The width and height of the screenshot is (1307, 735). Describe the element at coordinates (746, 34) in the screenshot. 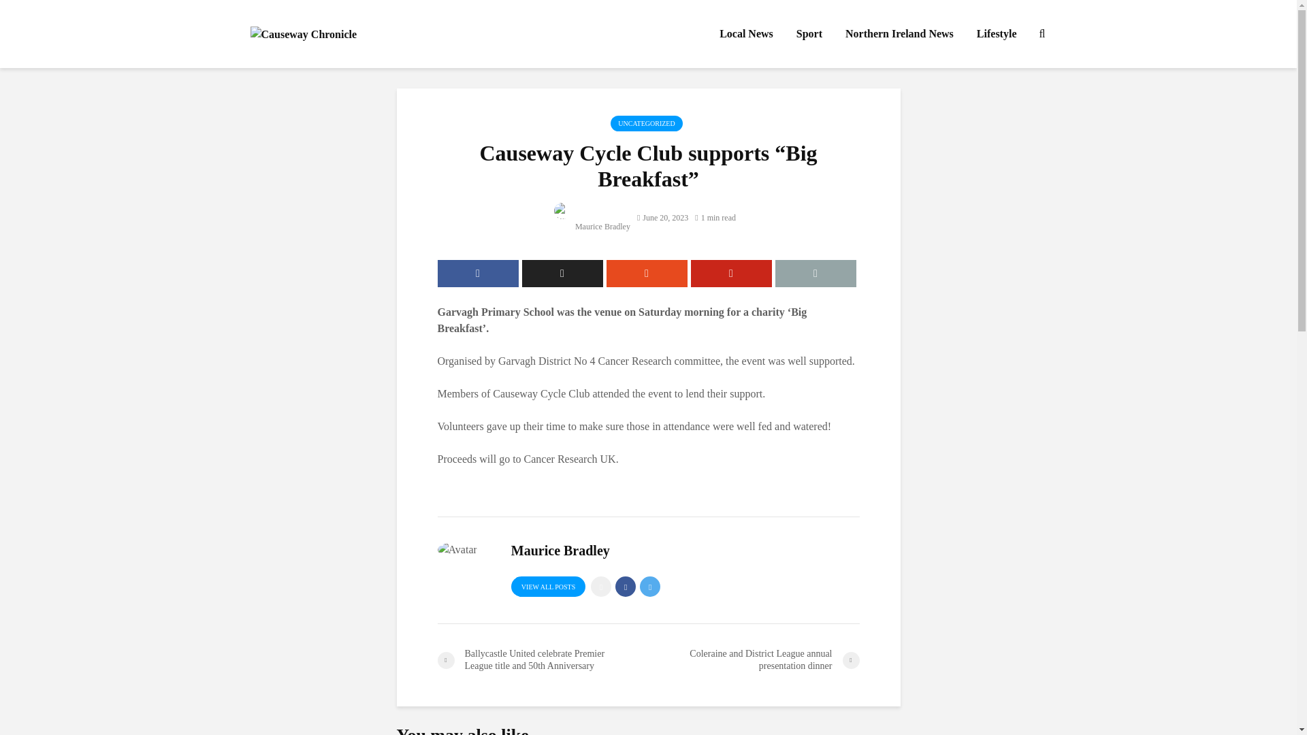

I see `Local News` at that location.